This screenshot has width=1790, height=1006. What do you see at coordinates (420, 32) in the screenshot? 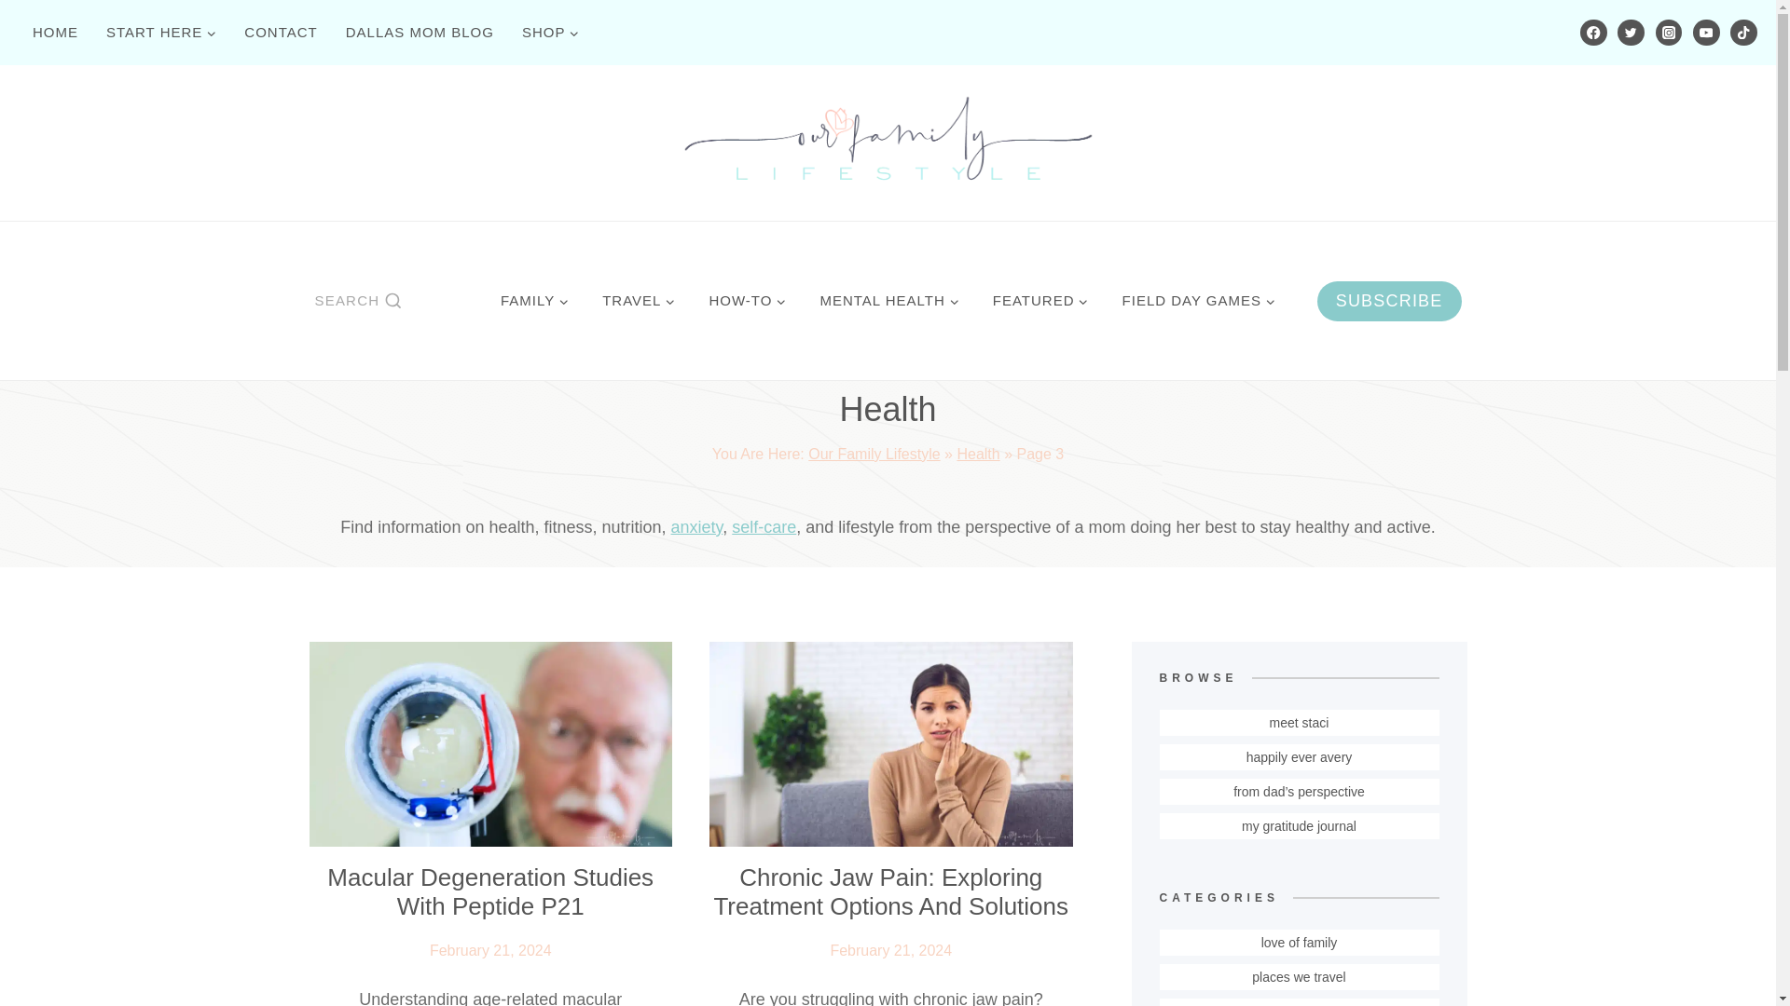
I see `DALLAS MOM BLOG` at bounding box center [420, 32].